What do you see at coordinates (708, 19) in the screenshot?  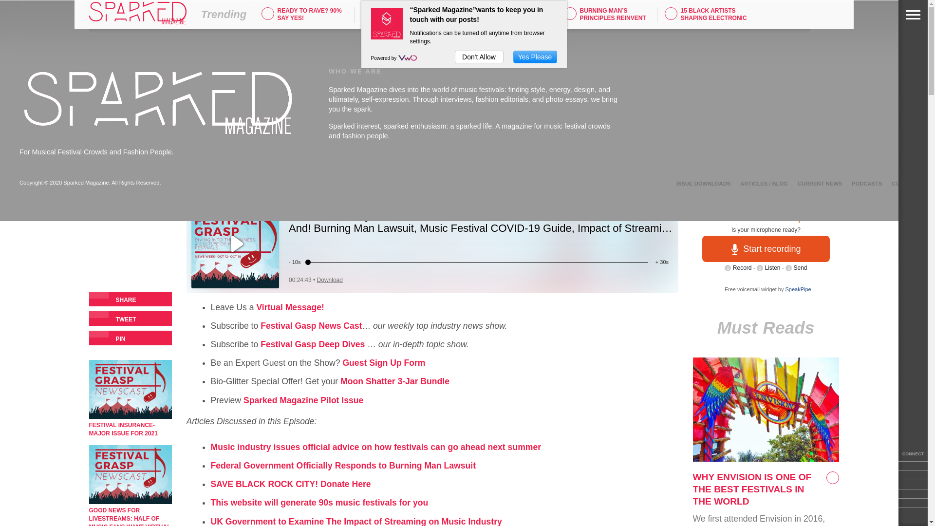 I see `15 BLACK ARTISTS SHAPING ELECTRONIC DANCE MUSIC` at bounding box center [708, 19].